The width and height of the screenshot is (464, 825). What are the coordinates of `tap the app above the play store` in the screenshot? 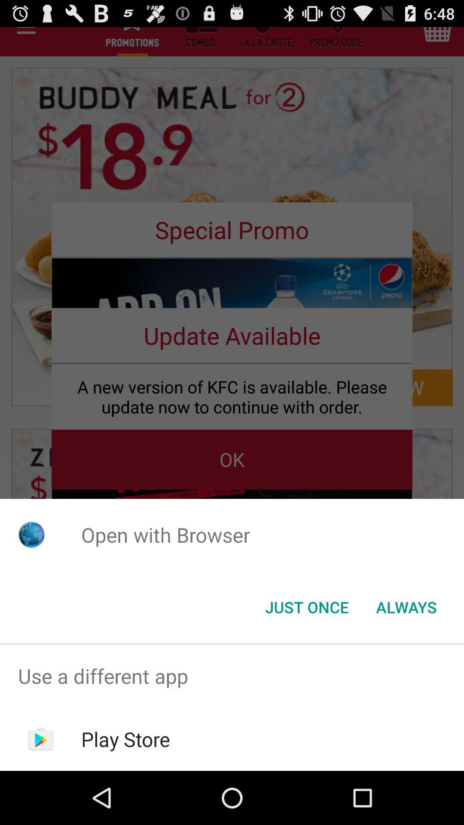 It's located at (232, 676).